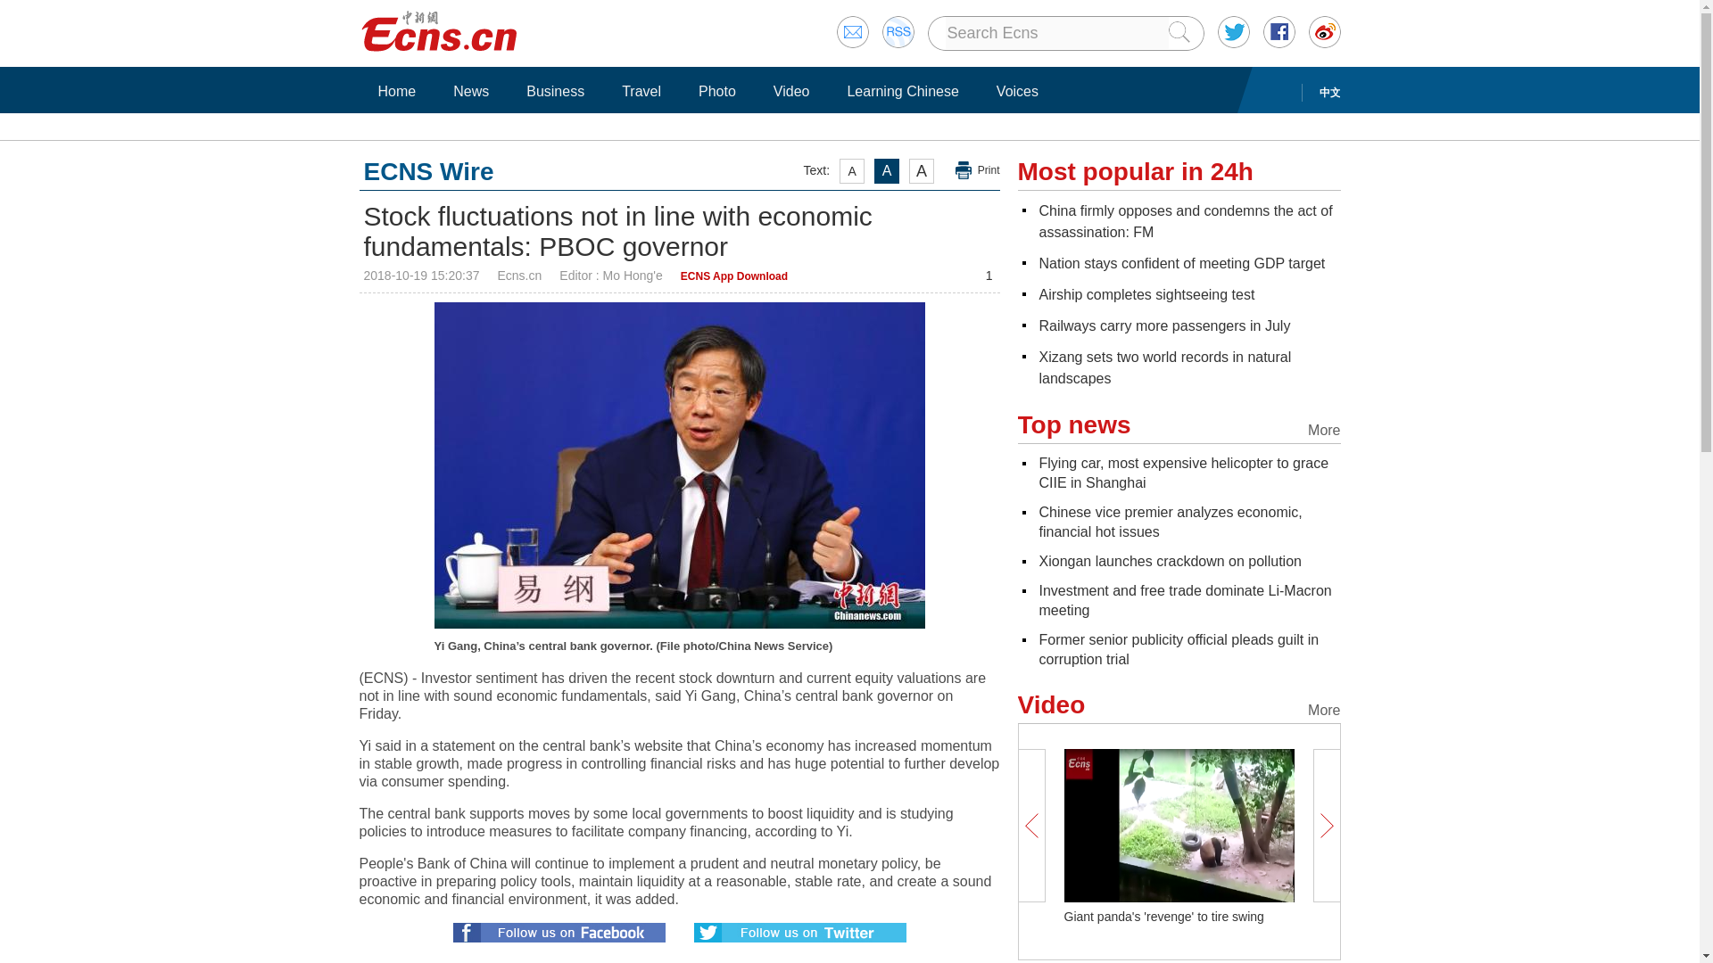 This screenshot has height=963, width=1713. What do you see at coordinates (1056, 33) in the screenshot?
I see `Search Ecns` at bounding box center [1056, 33].